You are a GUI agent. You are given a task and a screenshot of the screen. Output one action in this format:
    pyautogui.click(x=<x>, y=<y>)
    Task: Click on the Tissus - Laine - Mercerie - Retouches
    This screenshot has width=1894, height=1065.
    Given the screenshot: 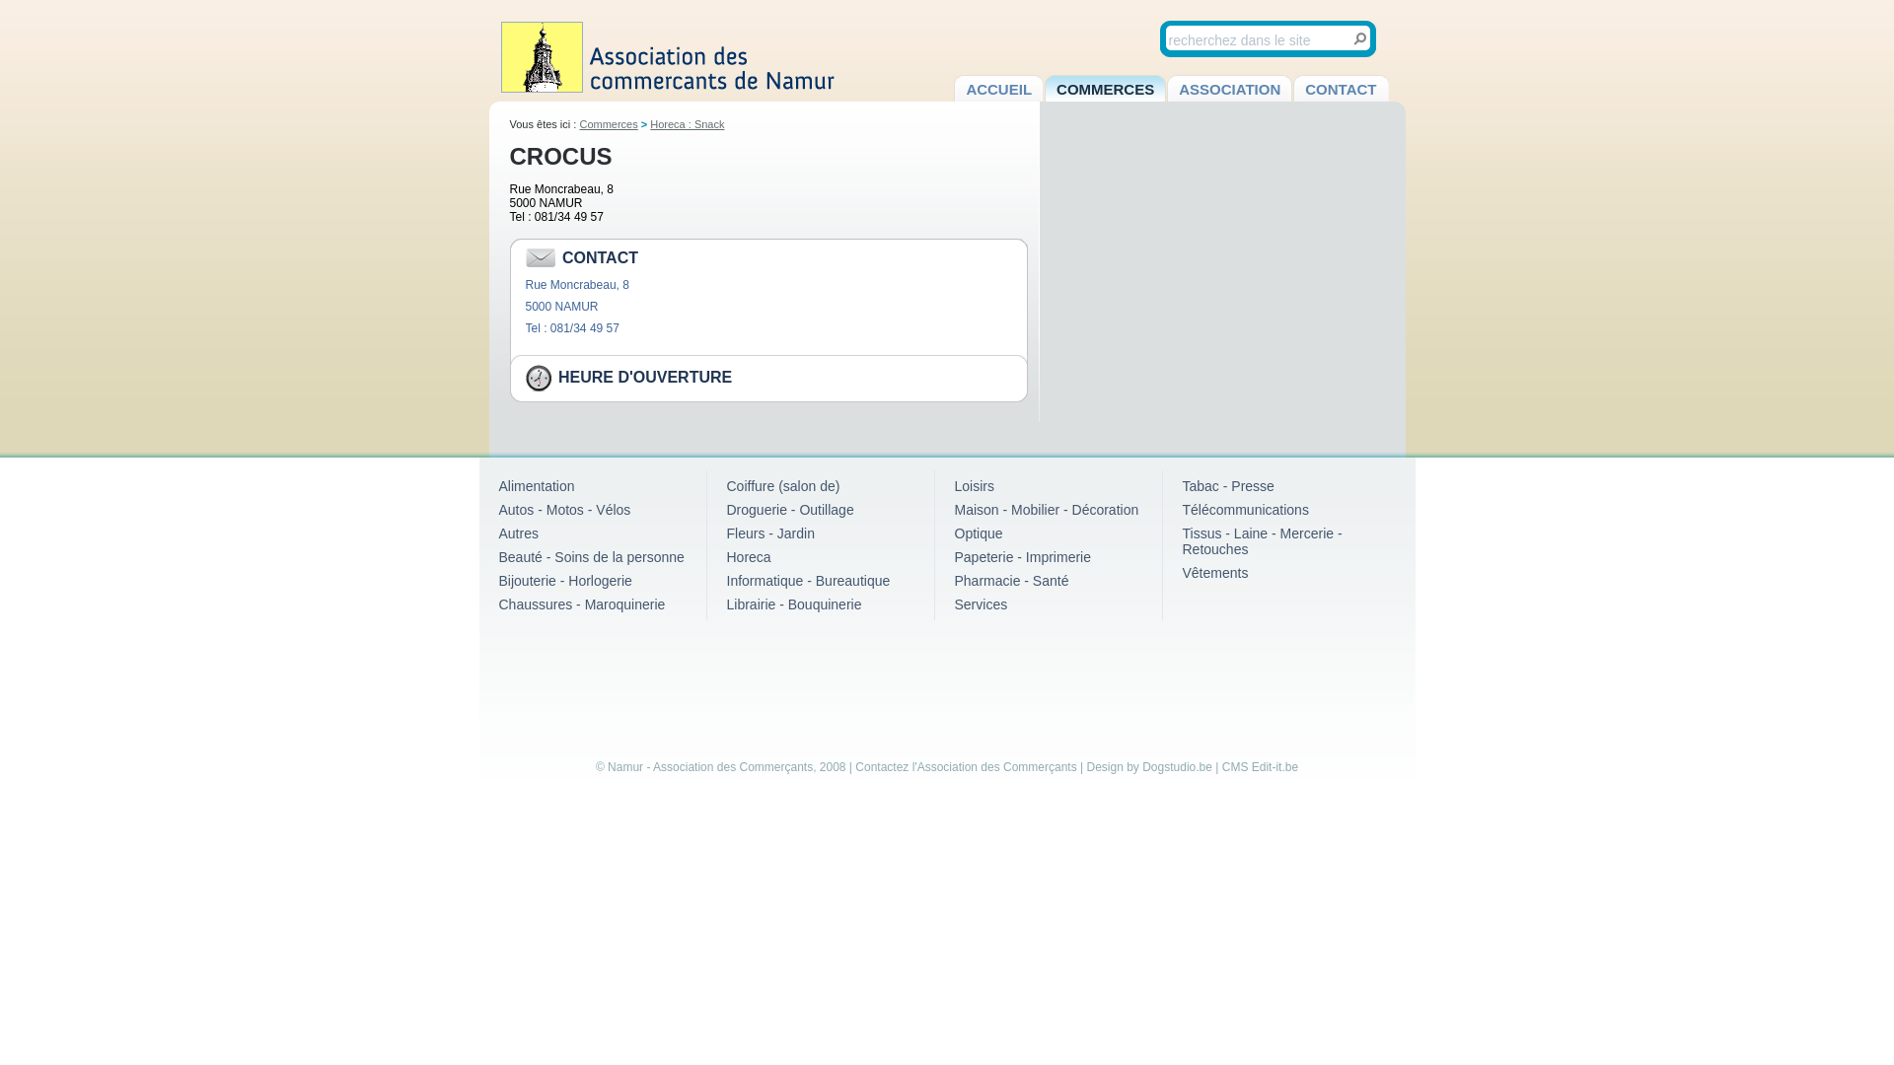 What is the action you would take?
    pyautogui.click(x=1262, y=541)
    